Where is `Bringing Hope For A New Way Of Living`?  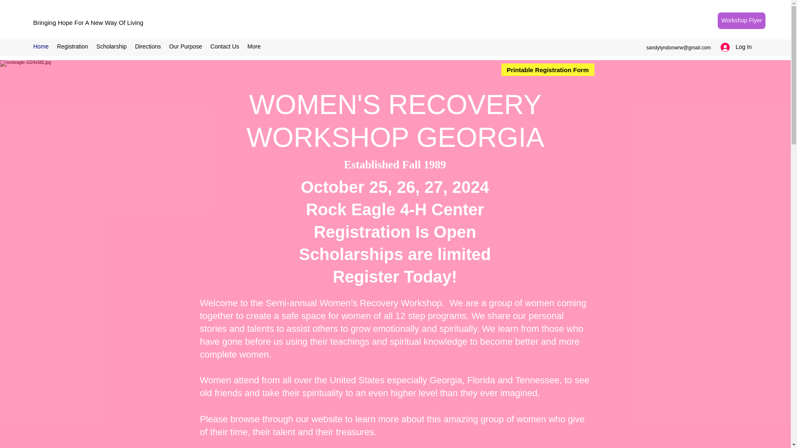 Bringing Hope For A New Way Of Living is located at coordinates (88, 22).